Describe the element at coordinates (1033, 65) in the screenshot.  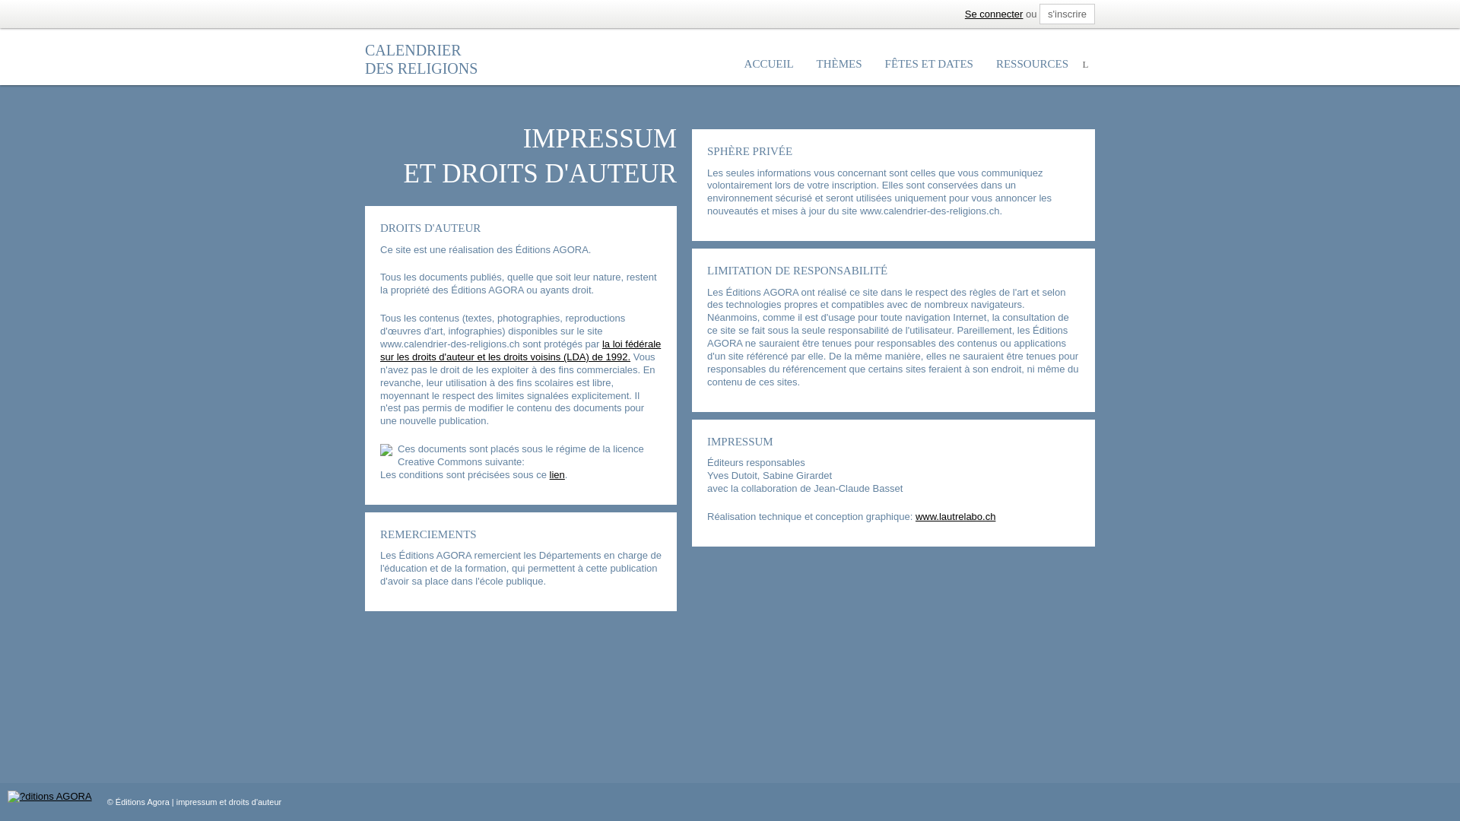
I see `RESSOURCES` at that location.